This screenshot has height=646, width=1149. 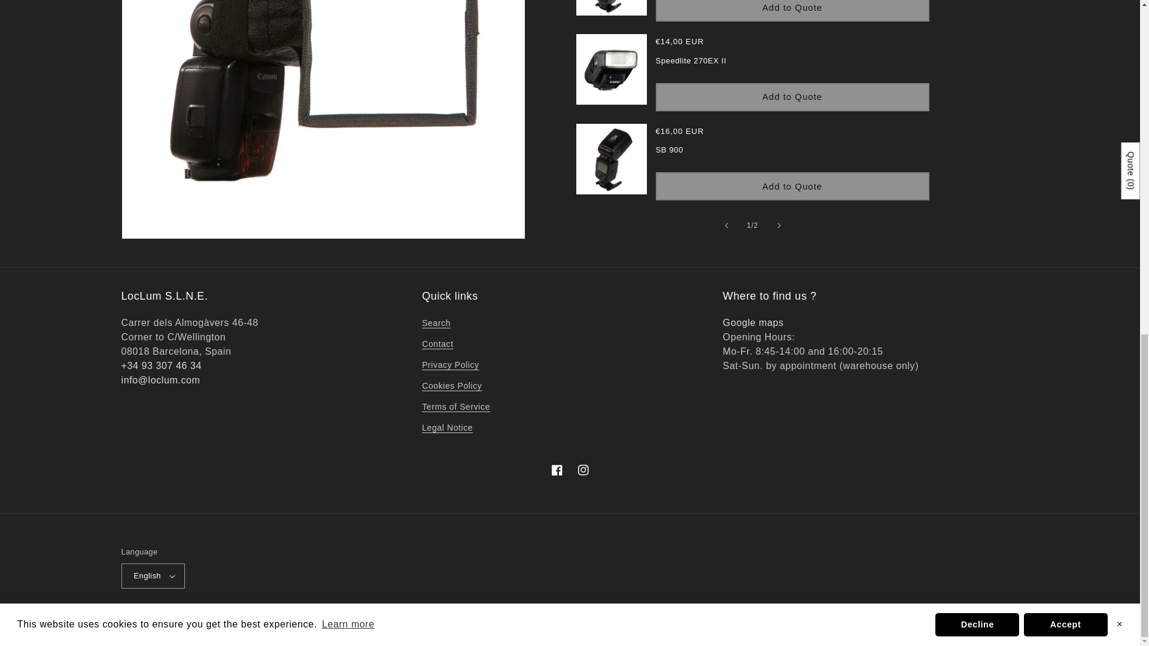 What do you see at coordinates (753, 322) in the screenshot?
I see `Google map` at bounding box center [753, 322].